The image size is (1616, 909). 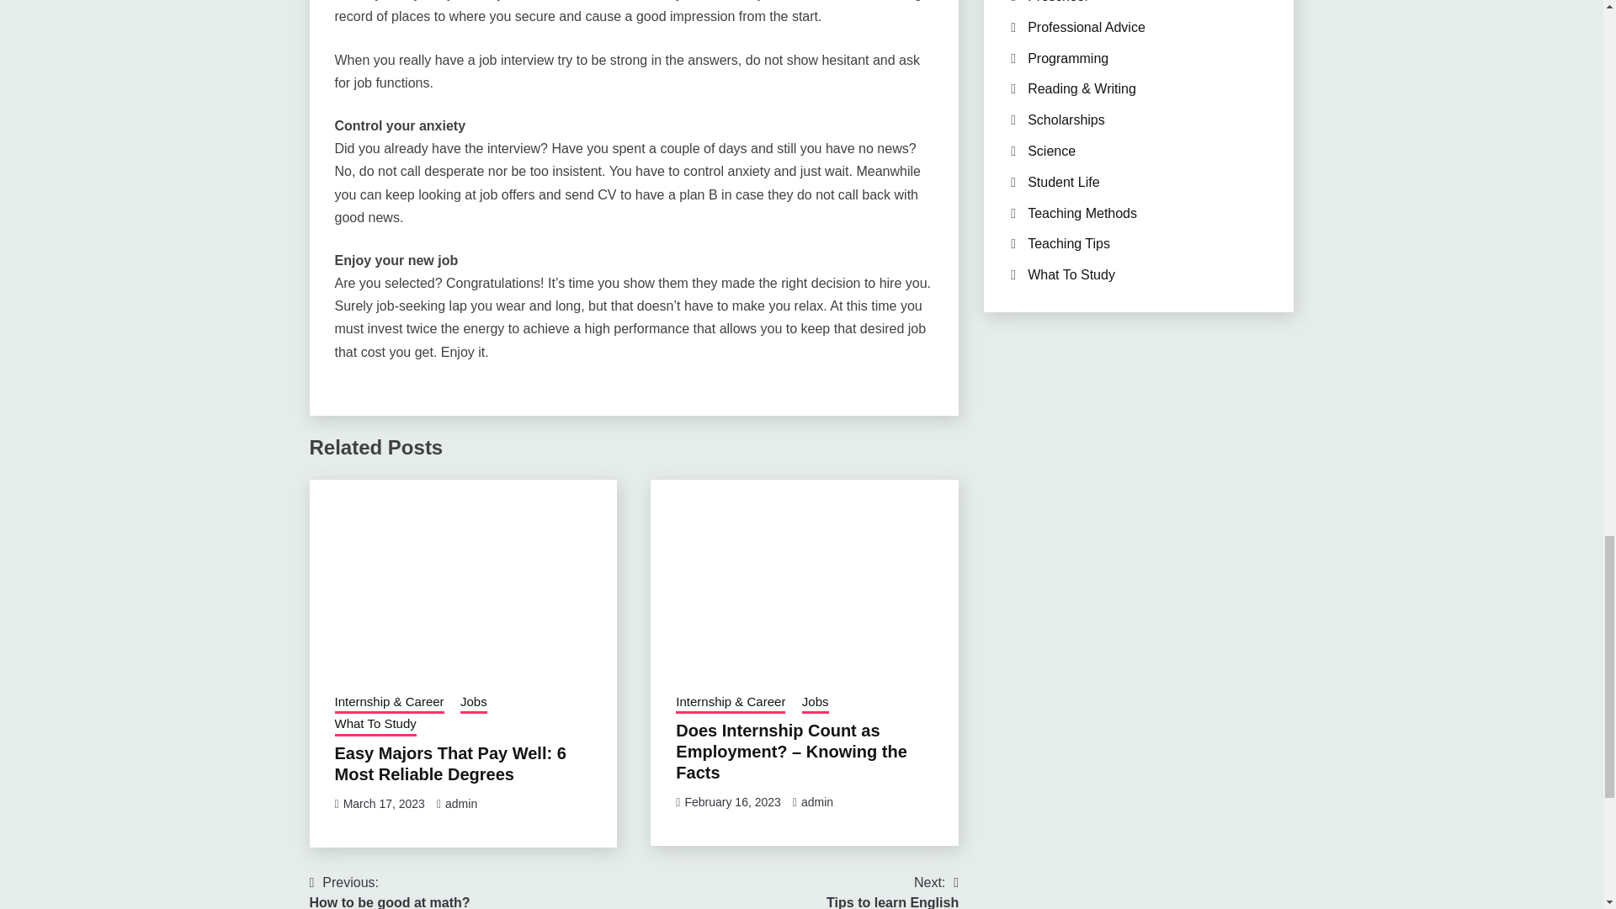 I want to click on Jobs, so click(x=390, y=890).